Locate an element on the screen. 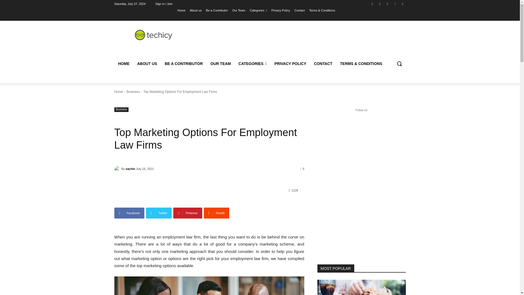 Image resolution: width=524 pixels, height=295 pixels. Instagram is located at coordinates (380, 4).